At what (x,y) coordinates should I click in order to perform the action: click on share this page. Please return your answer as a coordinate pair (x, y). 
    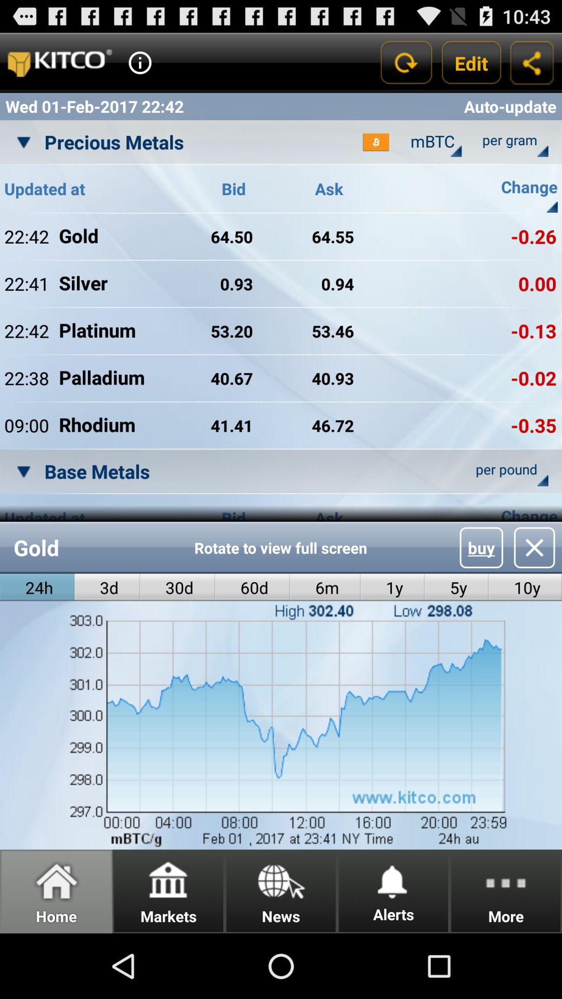
    Looking at the image, I should click on (532, 62).